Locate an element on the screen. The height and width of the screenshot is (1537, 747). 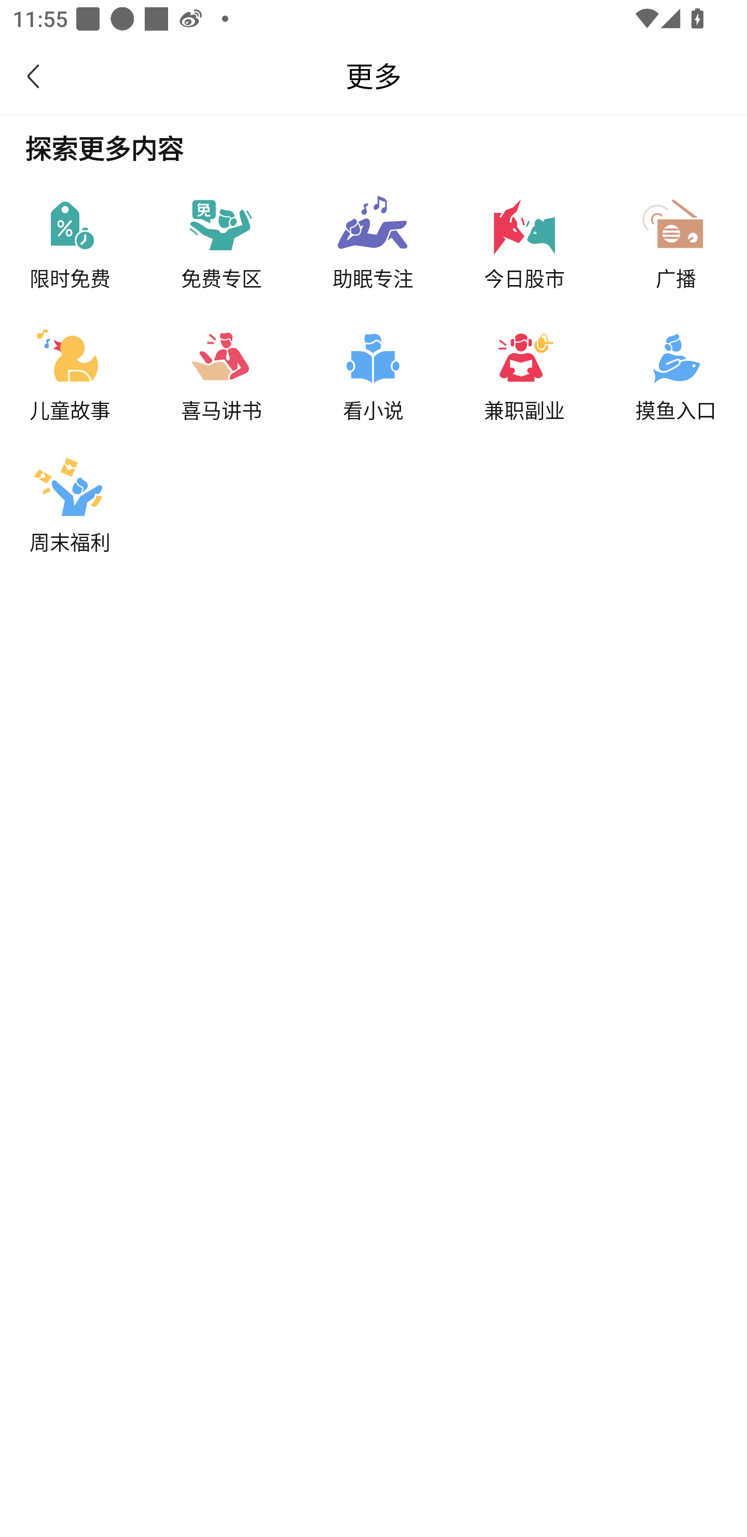
今日股市 is located at coordinates (555, 235).